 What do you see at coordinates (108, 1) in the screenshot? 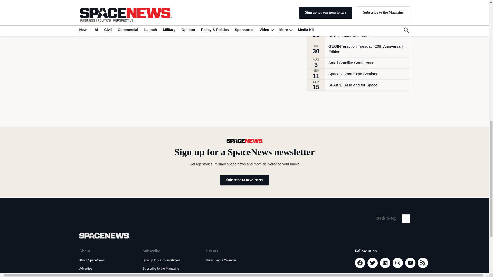
I see `Click to share on LinkedIn` at bounding box center [108, 1].